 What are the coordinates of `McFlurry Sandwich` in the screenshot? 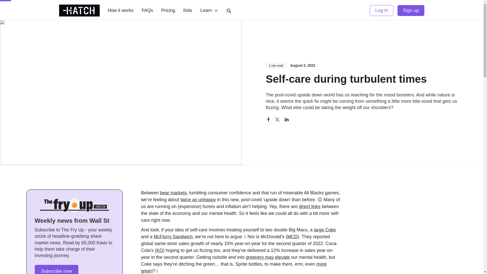 It's located at (173, 236).